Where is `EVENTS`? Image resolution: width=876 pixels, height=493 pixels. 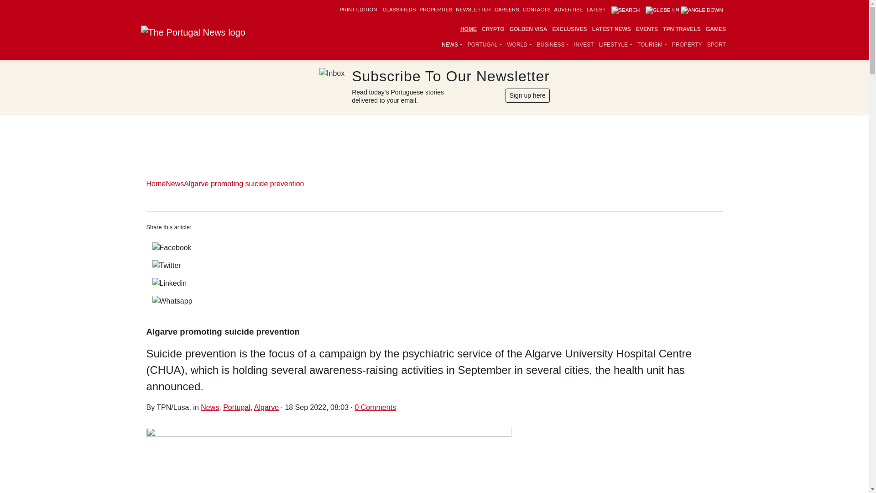 EVENTS is located at coordinates (647, 29).